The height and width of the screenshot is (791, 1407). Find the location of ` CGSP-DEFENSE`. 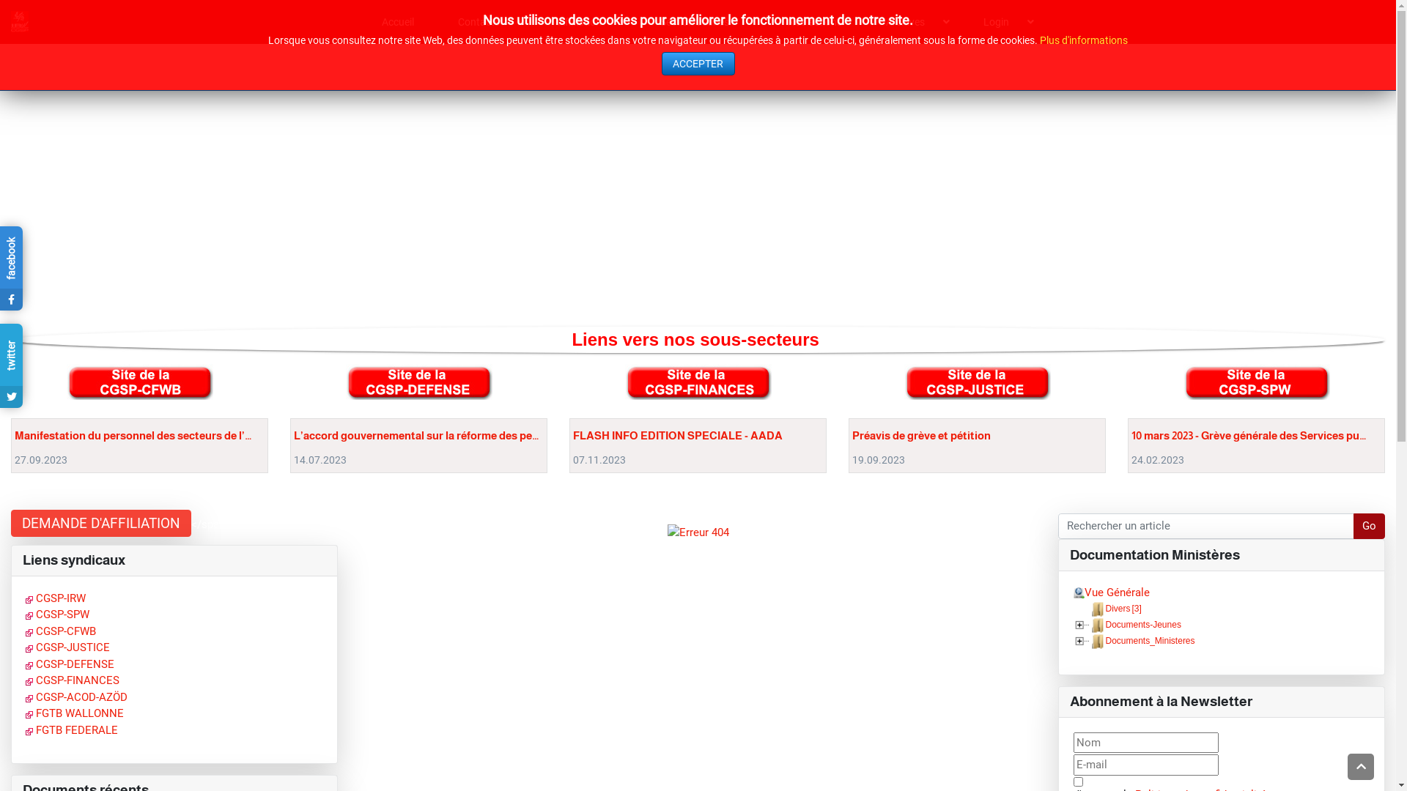

 CGSP-DEFENSE is located at coordinates (70, 664).